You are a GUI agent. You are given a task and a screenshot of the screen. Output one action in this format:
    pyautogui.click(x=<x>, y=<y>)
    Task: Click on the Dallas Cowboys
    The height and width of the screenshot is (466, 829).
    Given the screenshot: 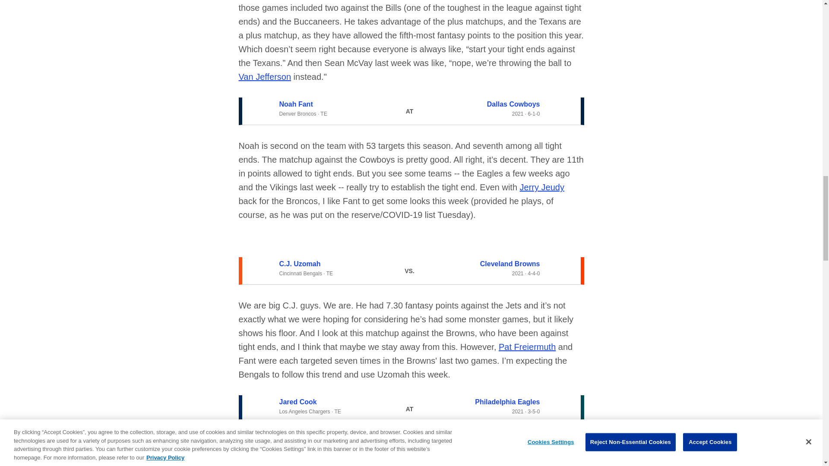 What is the action you would take?
    pyautogui.click(x=514, y=104)
    